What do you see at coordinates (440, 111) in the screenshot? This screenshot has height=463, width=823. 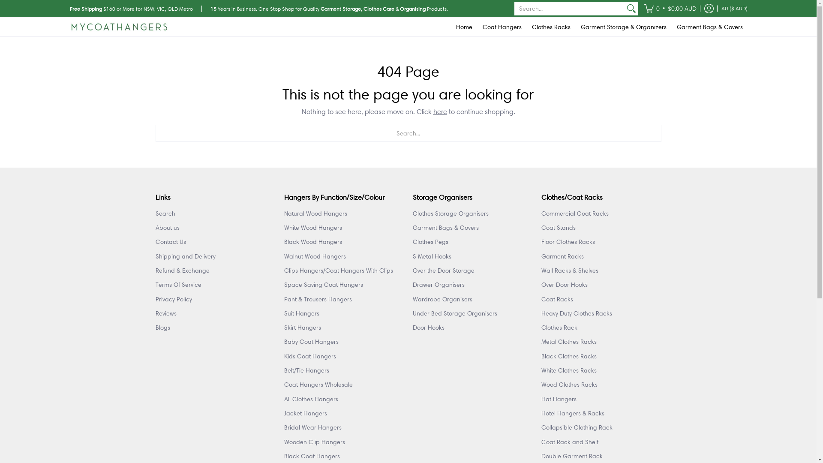 I see `here` at bounding box center [440, 111].